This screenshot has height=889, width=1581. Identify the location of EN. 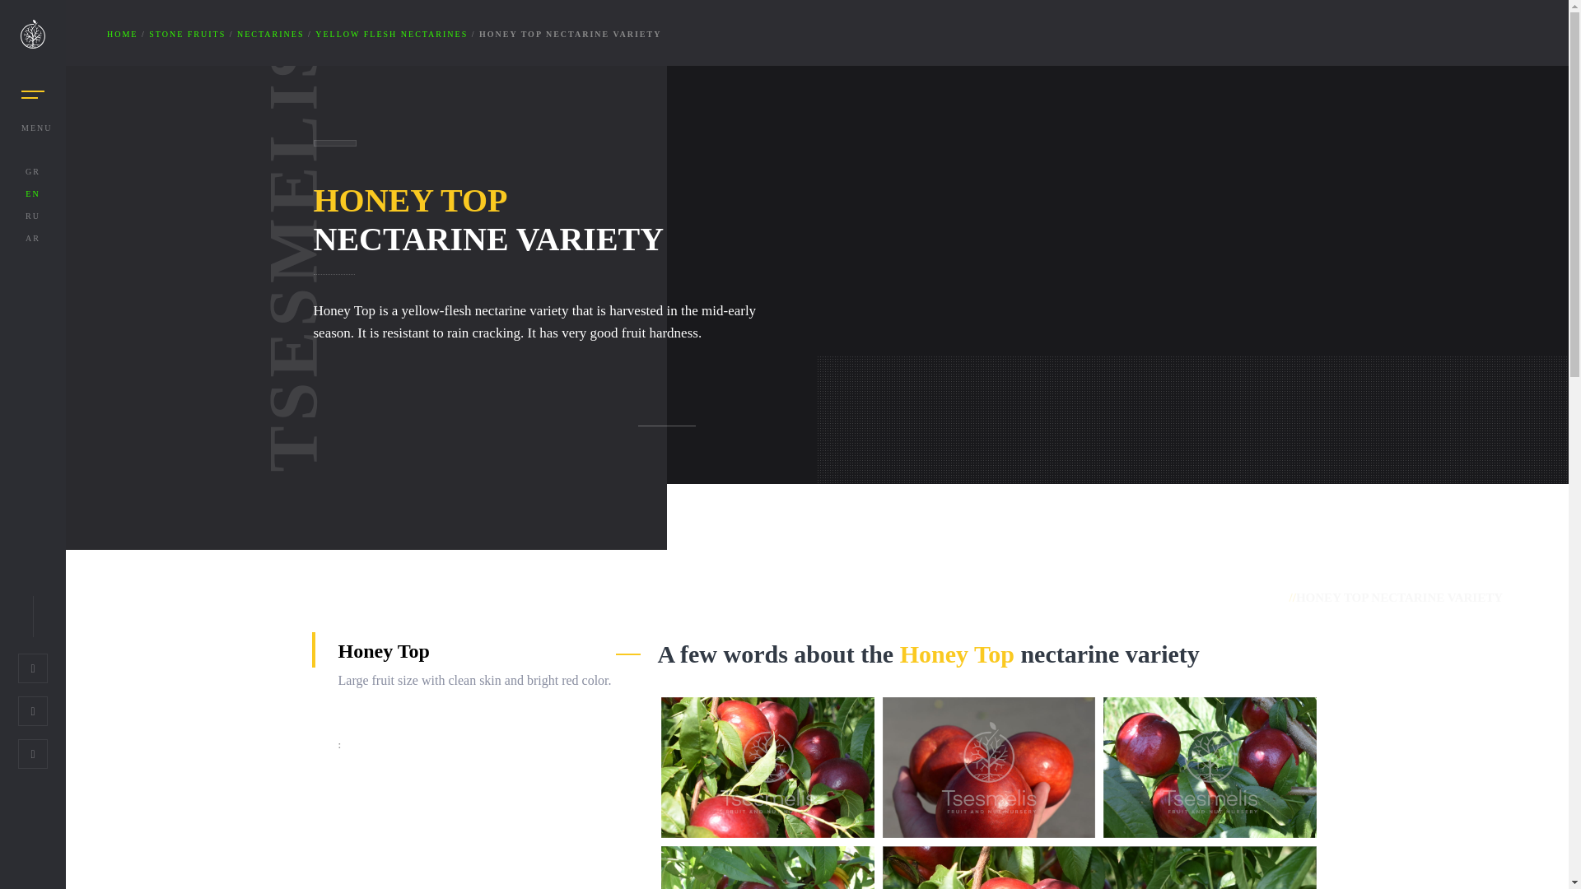
(32, 193).